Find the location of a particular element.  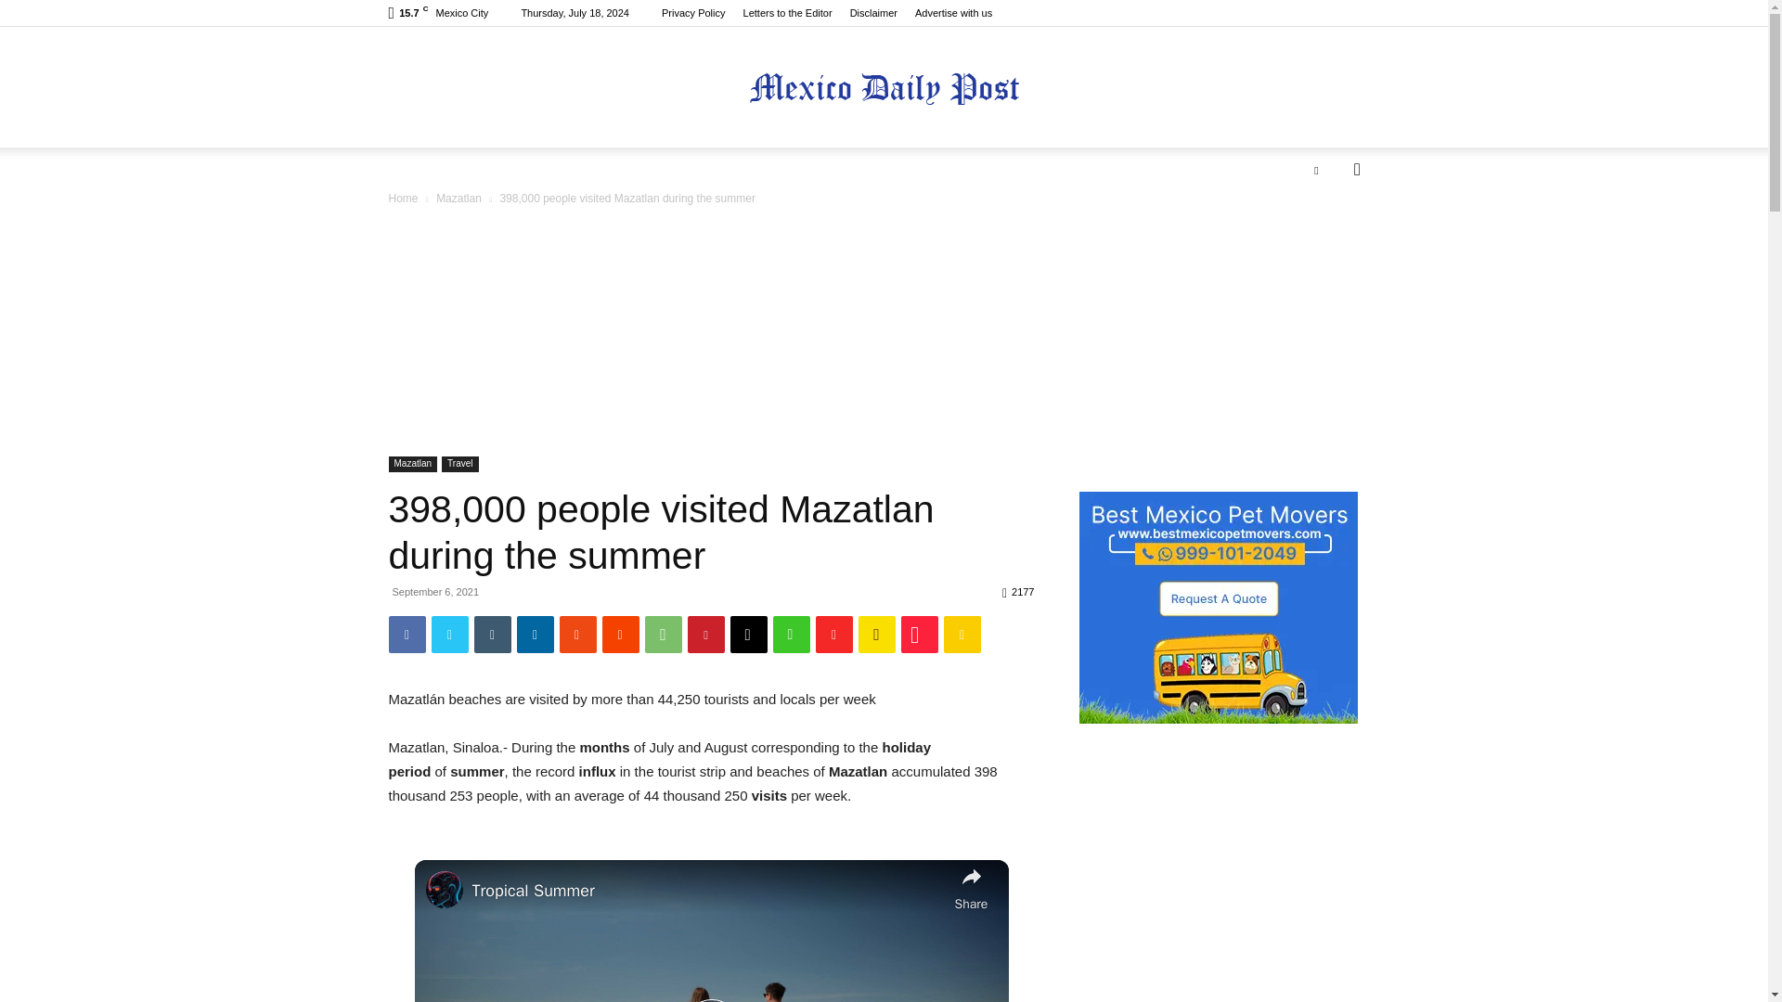

Pinterest is located at coordinates (704, 635).